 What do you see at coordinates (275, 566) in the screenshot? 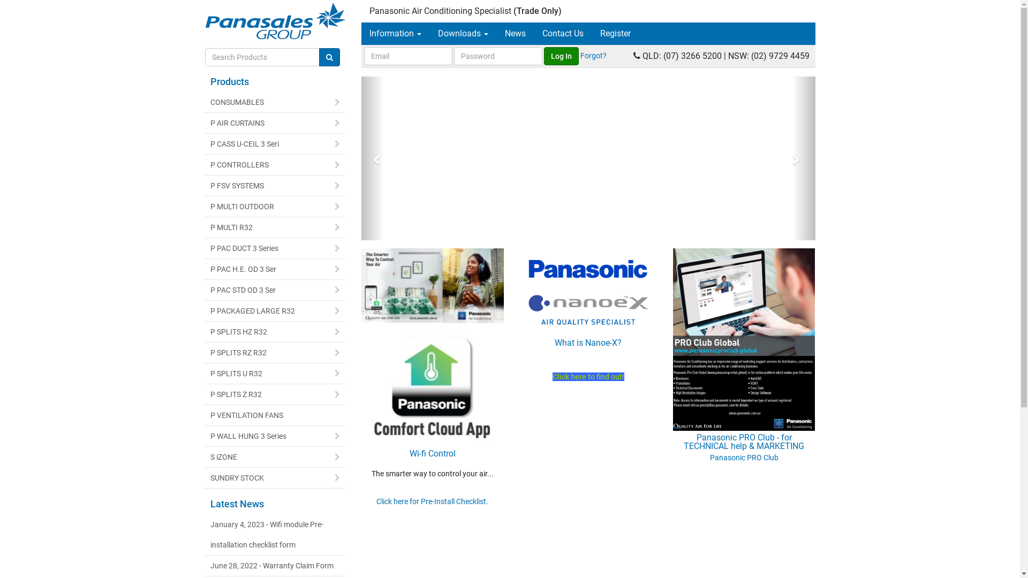
I see `June 28, 2022 - Warranty Claim Form` at bounding box center [275, 566].